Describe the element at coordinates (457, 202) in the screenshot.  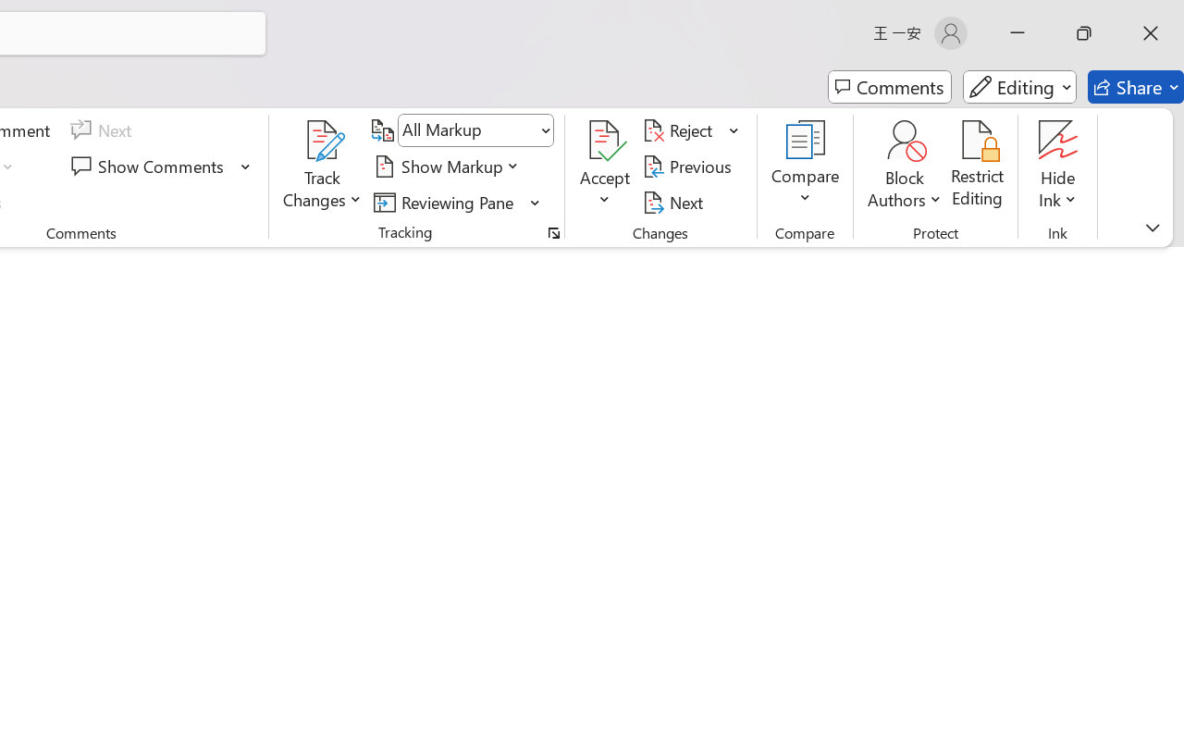
I see `Reviewing Pane` at that location.